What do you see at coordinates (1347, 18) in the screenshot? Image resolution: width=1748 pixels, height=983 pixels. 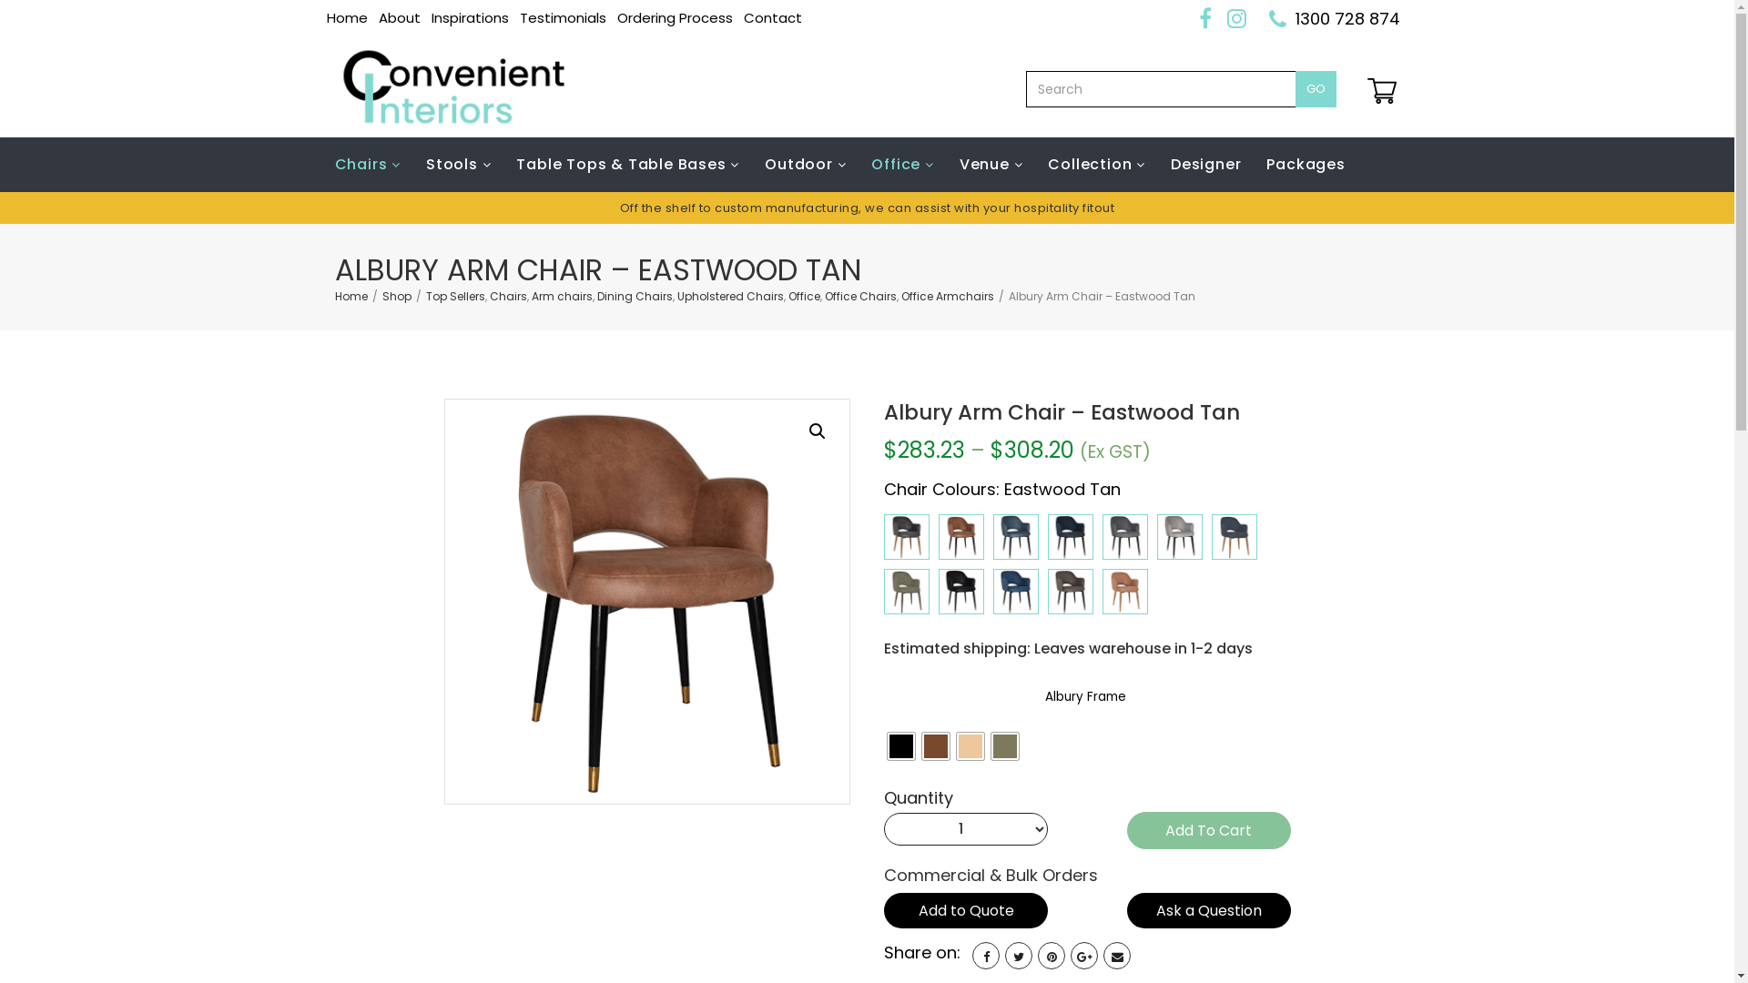 I see `1300 728 874` at bounding box center [1347, 18].